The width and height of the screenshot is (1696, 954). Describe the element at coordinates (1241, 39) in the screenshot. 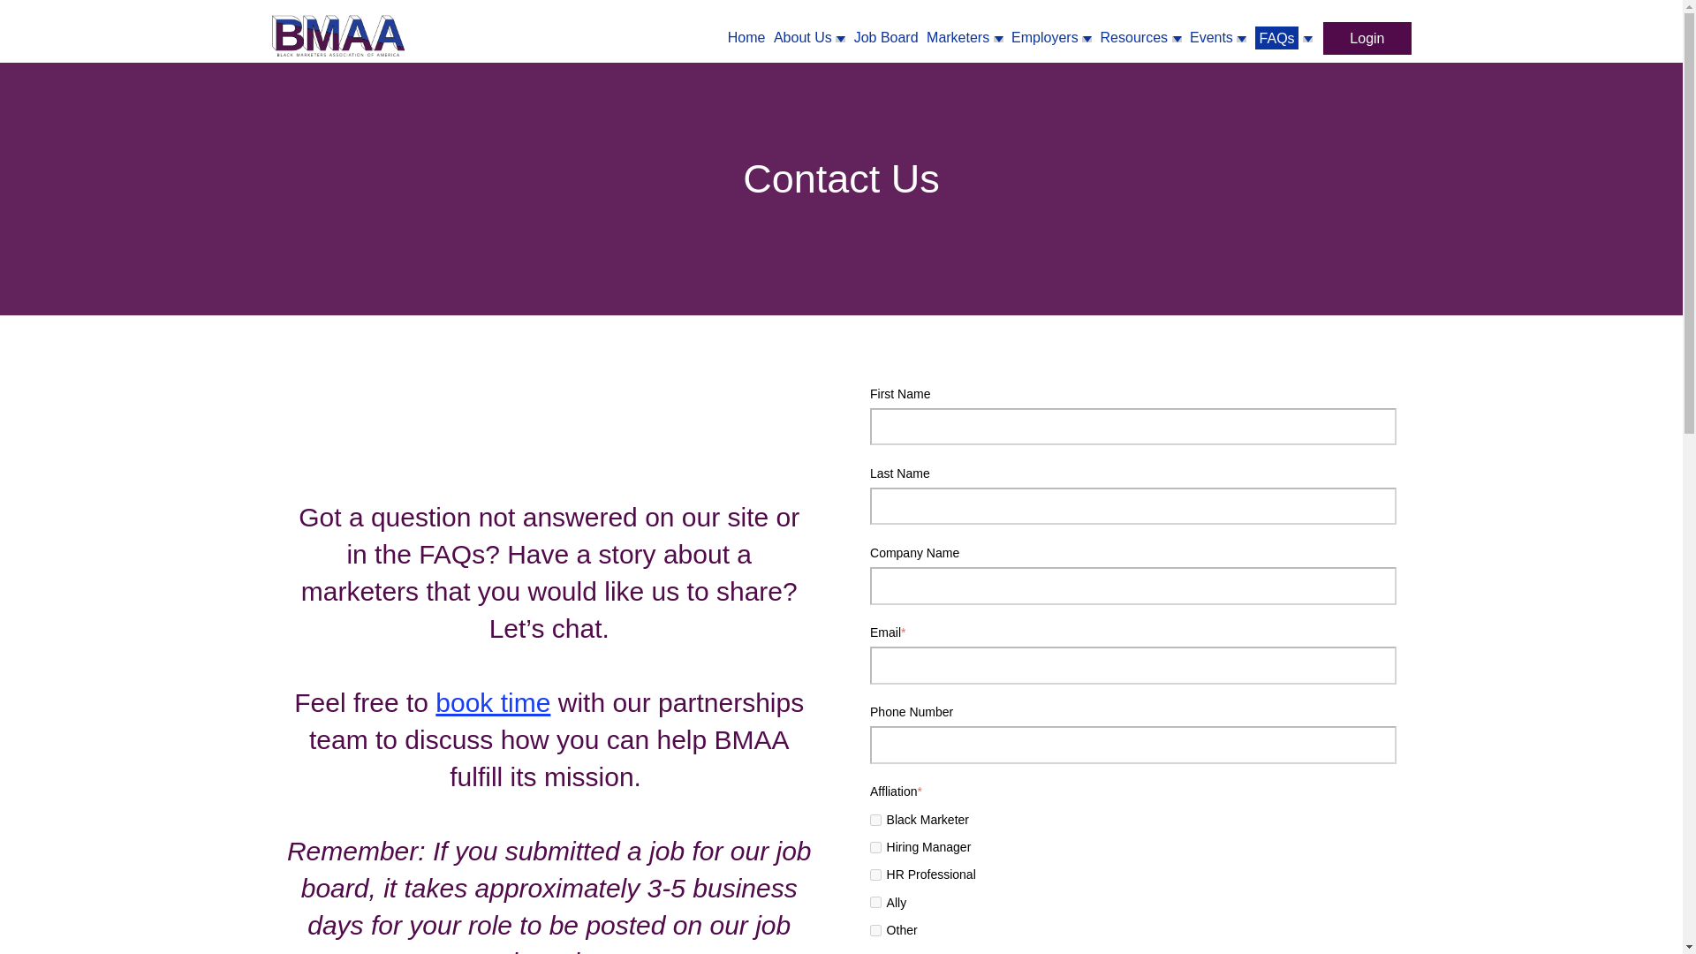

I see `Show submenu for Events` at that location.